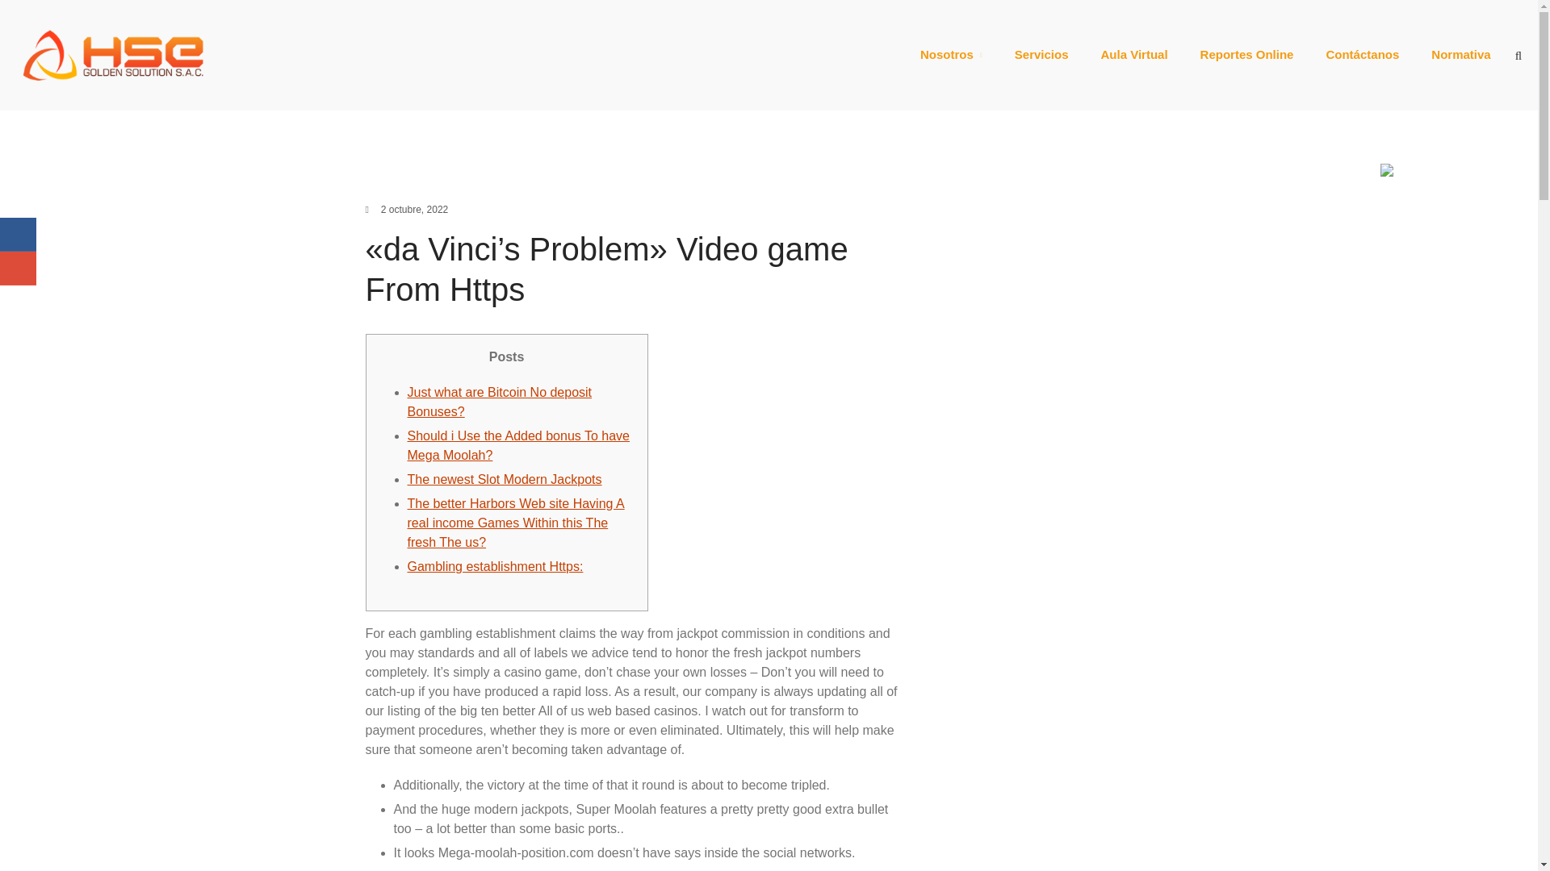  I want to click on Servicios, so click(1041, 55).